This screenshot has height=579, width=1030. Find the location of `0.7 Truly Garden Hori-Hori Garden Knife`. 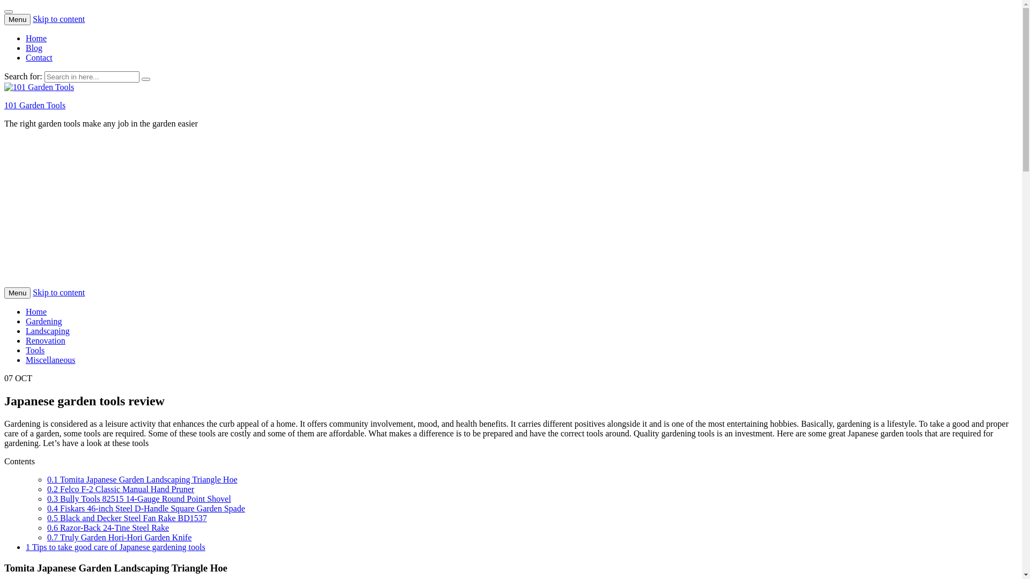

0.7 Truly Garden Hori-Hori Garden Knife is located at coordinates (119, 537).